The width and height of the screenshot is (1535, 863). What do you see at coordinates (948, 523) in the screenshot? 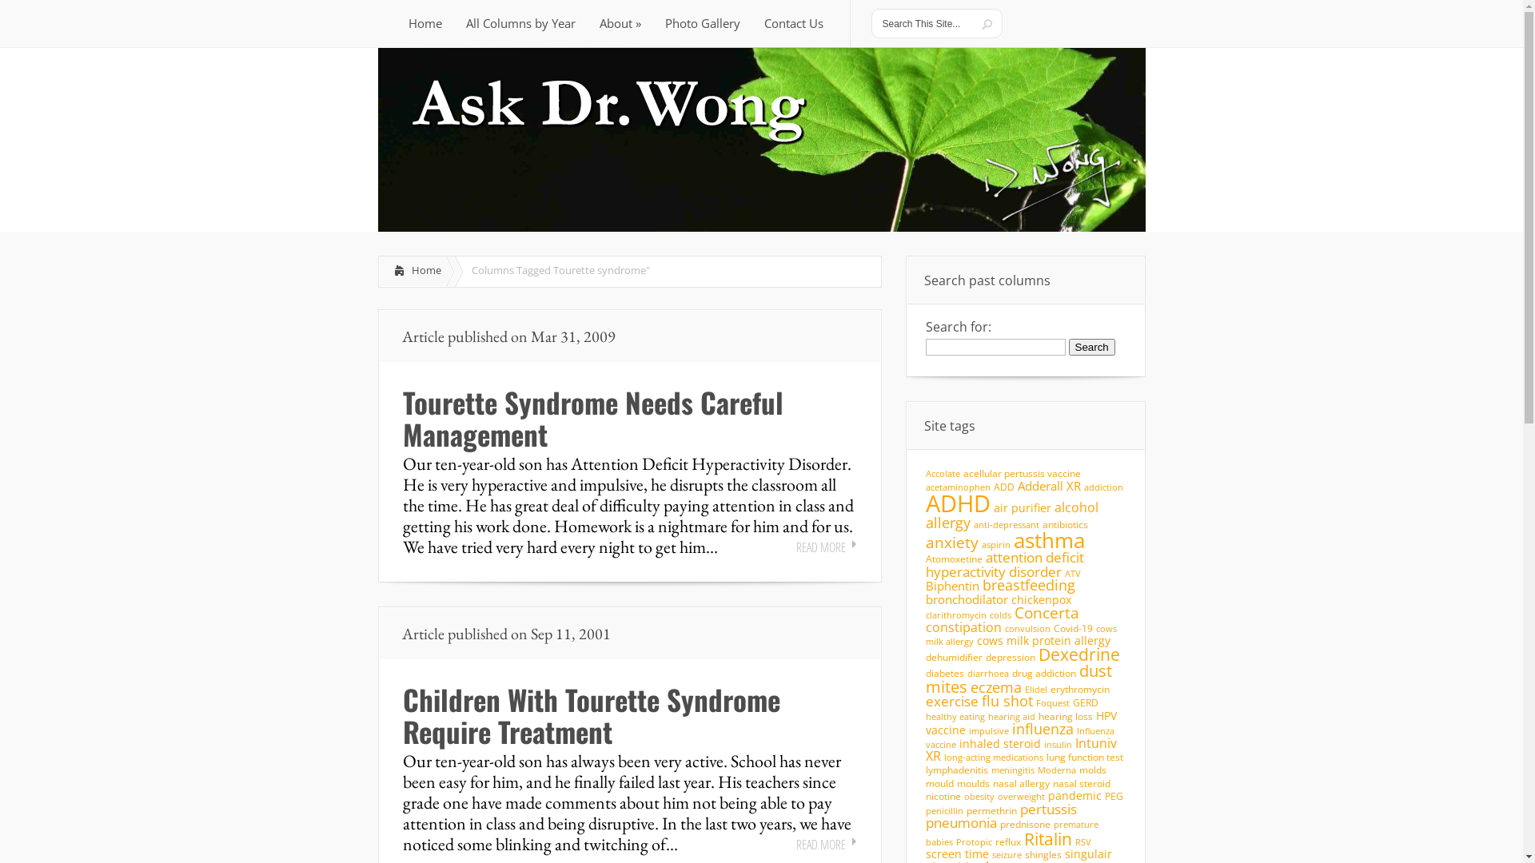
I see `allergy` at bounding box center [948, 523].